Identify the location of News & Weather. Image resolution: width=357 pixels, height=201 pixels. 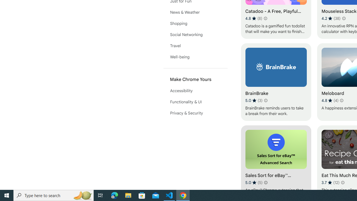
(195, 12).